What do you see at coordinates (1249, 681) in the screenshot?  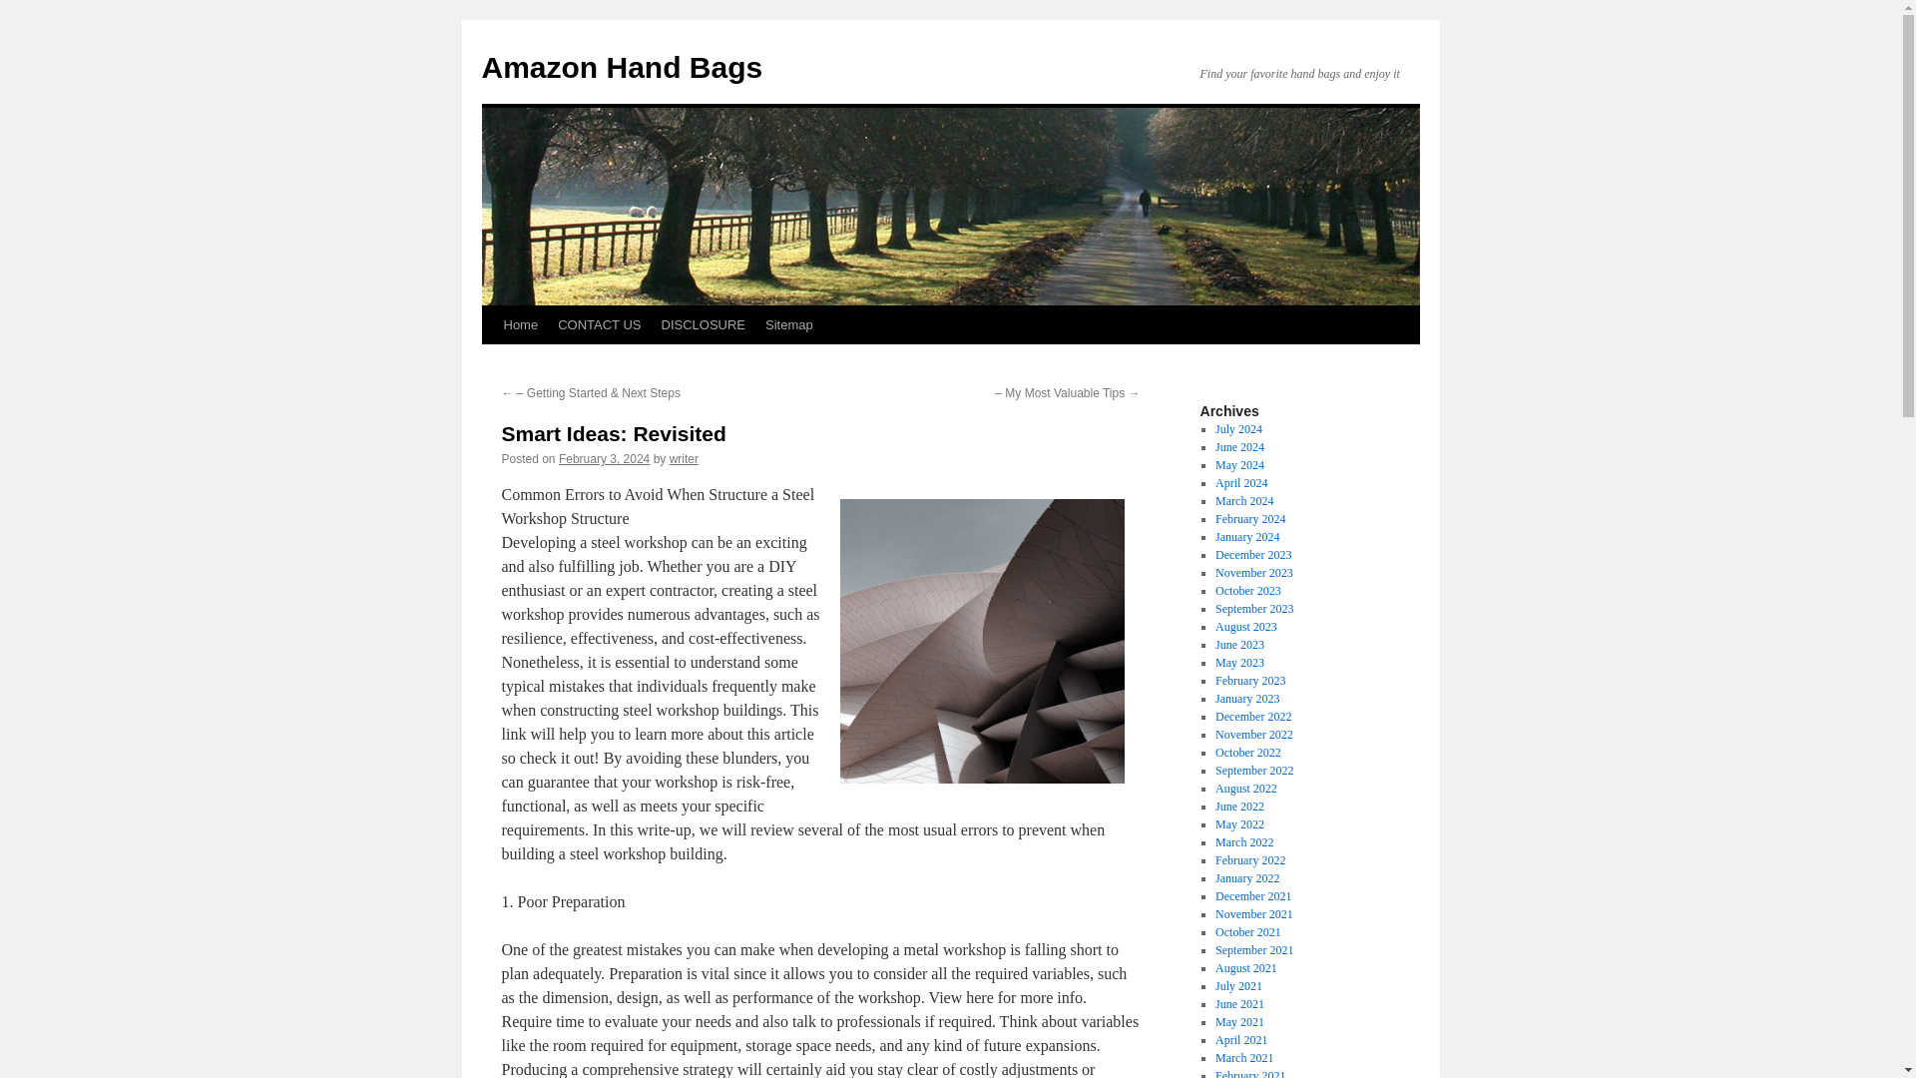 I see `February 2023` at bounding box center [1249, 681].